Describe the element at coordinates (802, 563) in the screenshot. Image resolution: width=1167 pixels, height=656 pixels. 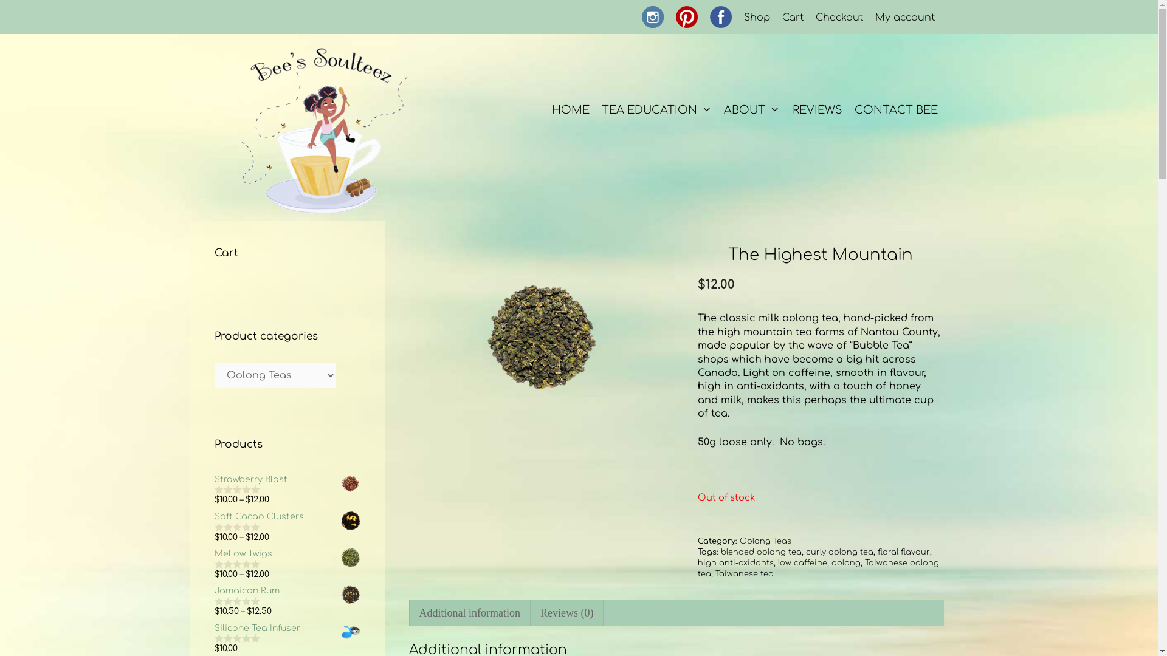
I see `low caffeine` at that location.